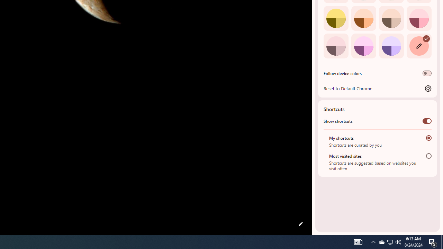 The image size is (443, 249). What do you see at coordinates (419, 18) in the screenshot?
I see `Rose` at bounding box center [419, 18].